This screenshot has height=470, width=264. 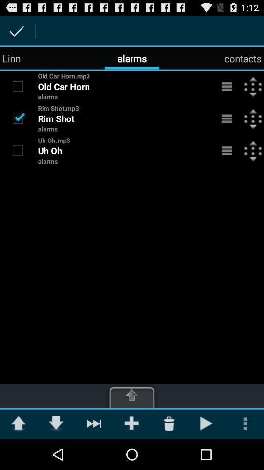 What do you see at coordinates (18, 150) in the screenshot?
I see `turn uh oh alarm` at bounding box center [18, 150].